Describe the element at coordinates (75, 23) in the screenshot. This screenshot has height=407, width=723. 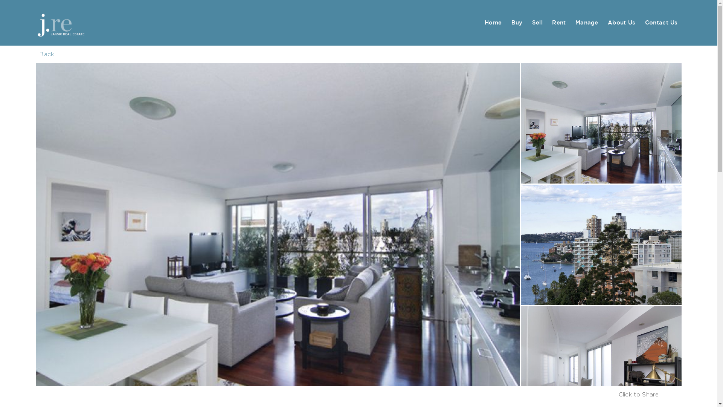
I see `Jaksic Real Estate - ` at that location.